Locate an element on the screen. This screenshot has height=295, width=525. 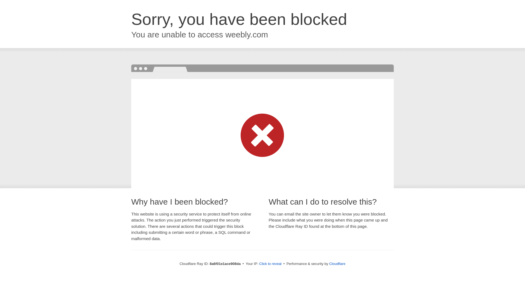
Cloudflare is located at coordinates (337, 264).